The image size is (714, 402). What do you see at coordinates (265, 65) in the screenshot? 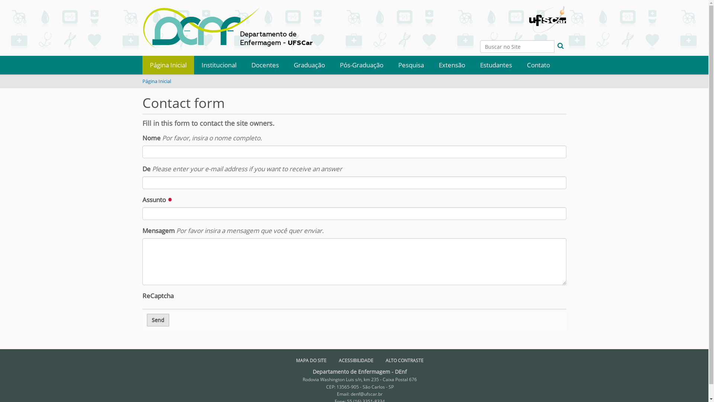
I see `Docentes` at bounding box center [265, 65].